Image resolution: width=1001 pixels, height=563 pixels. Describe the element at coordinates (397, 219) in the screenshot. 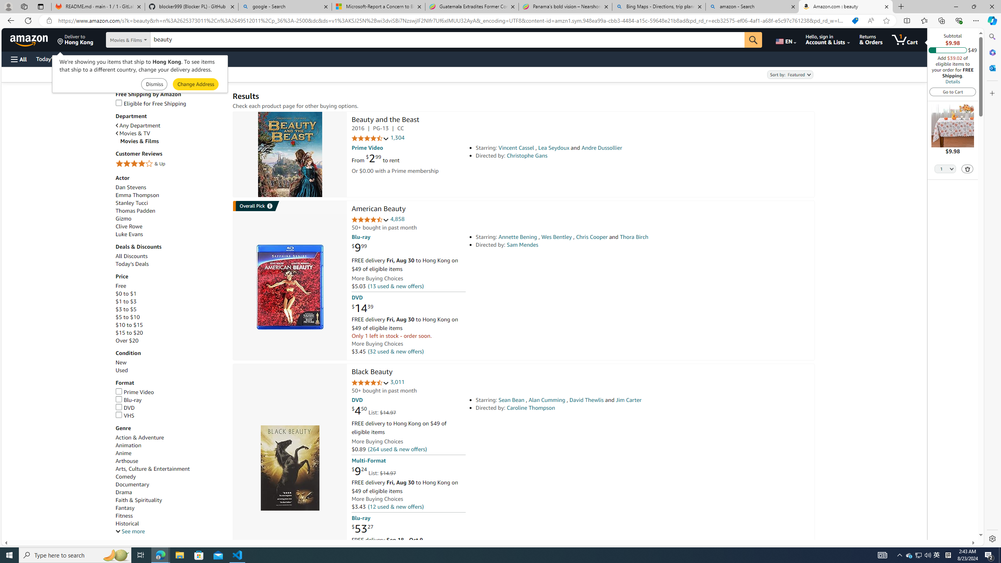

I see `4,858` at that location.